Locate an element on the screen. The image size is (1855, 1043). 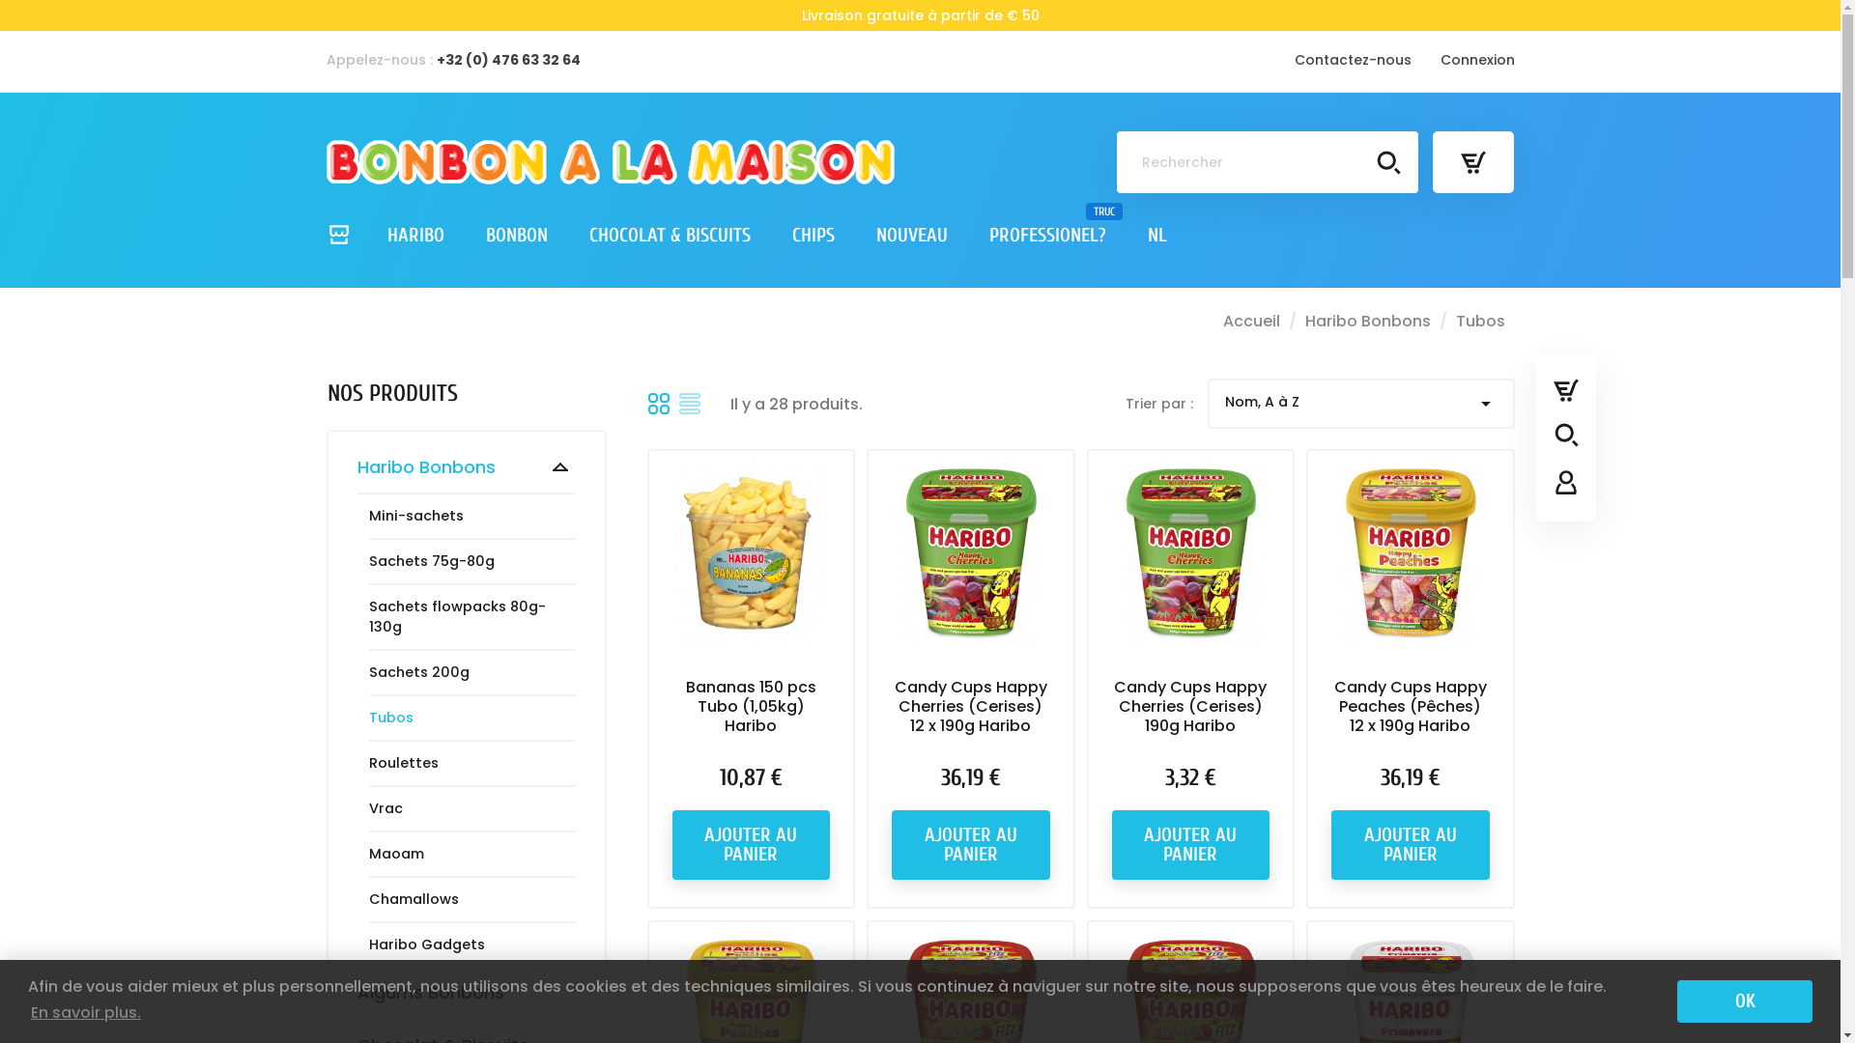
Vrac is located at coordinates (386, 809).